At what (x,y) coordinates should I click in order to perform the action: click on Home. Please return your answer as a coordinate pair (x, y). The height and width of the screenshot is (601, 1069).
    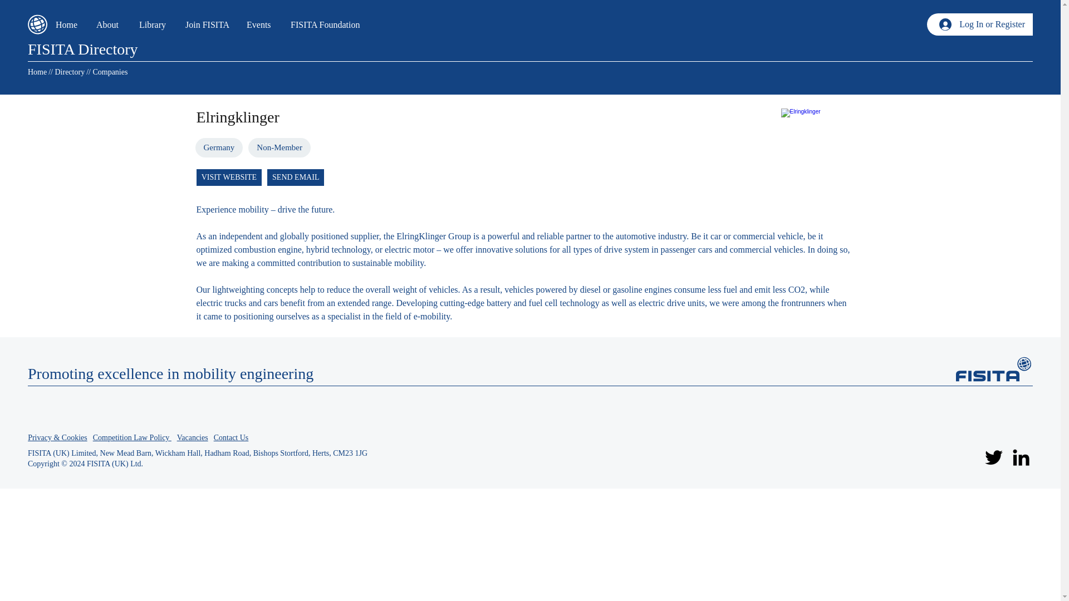
    Looking at the image, I should click on (37, 72).